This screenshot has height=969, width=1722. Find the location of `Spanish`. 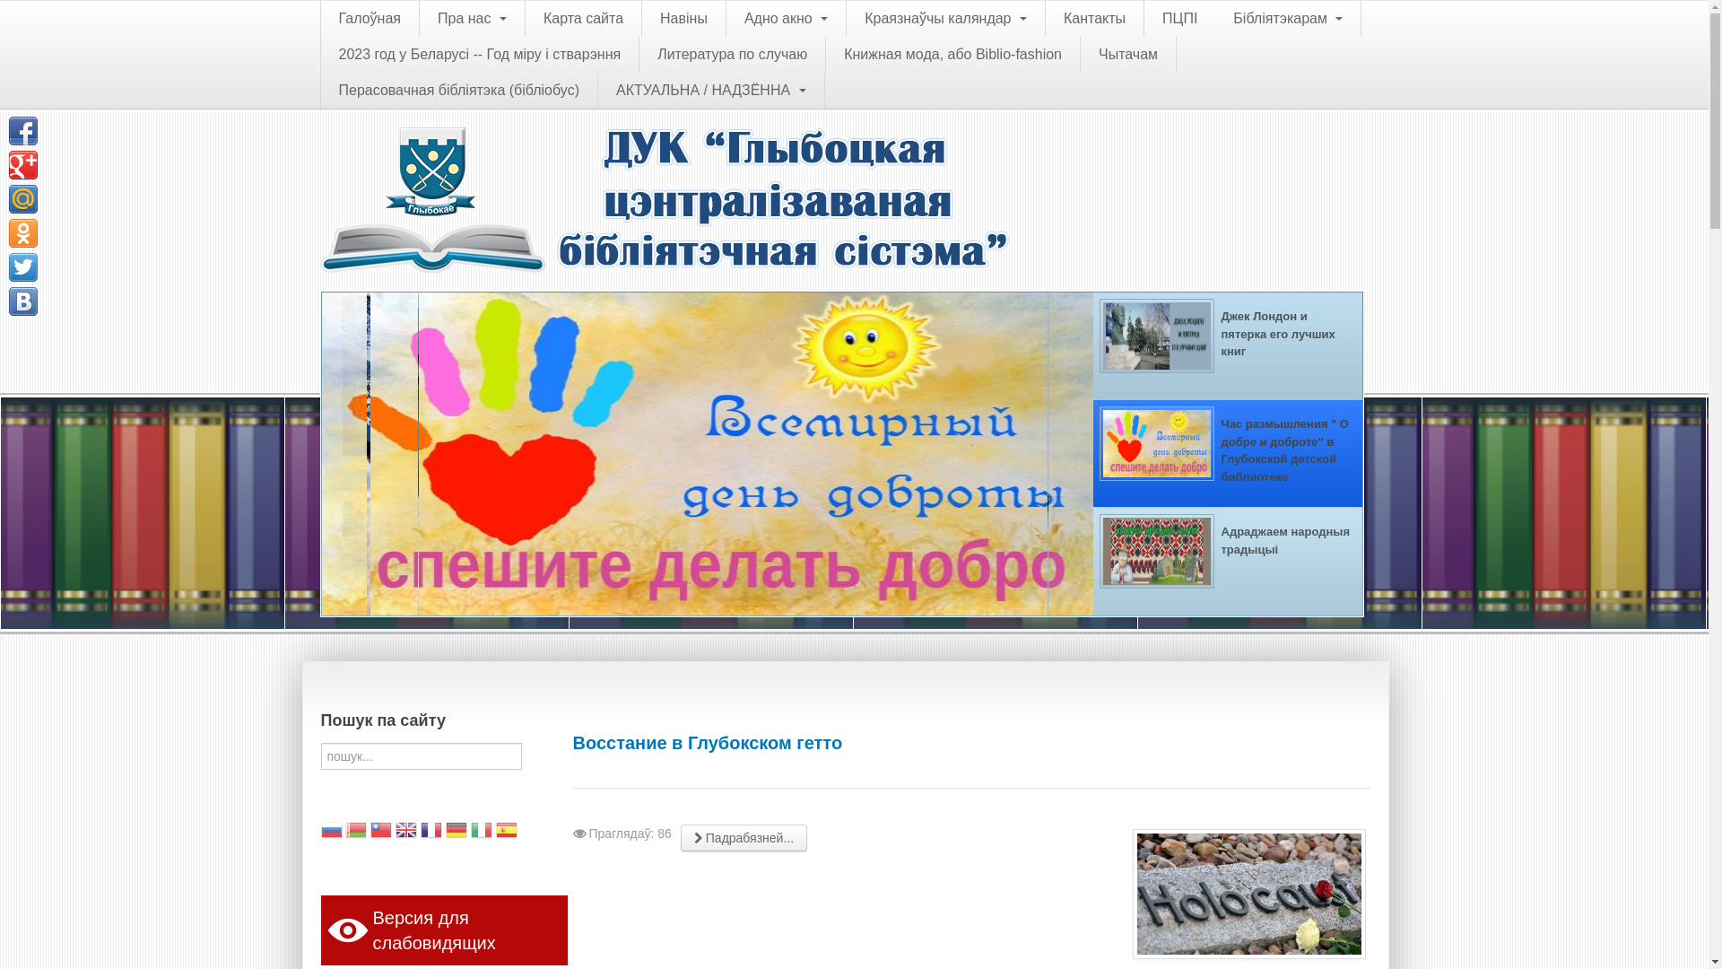

Spanish is located at coordinates (507, 833).